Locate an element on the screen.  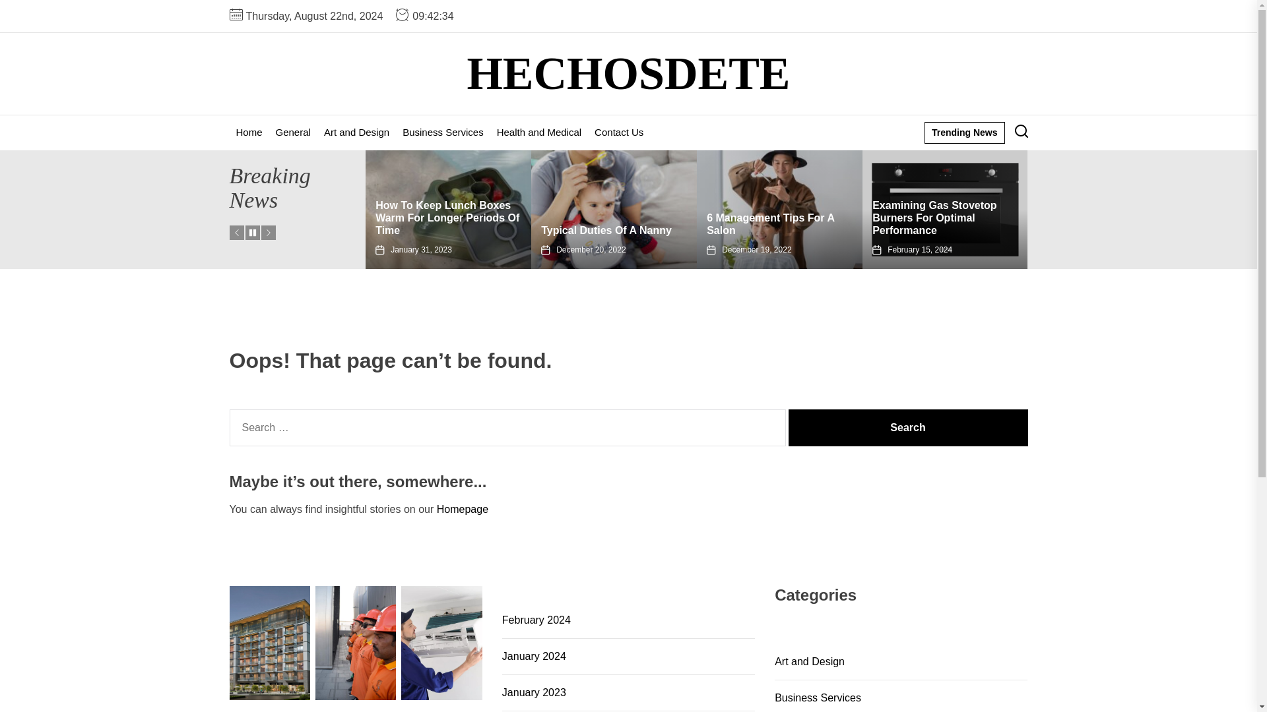
How To Keep Lunch Boxes Warm For Longer Periods Of Time is located at coordinates (447, 218).